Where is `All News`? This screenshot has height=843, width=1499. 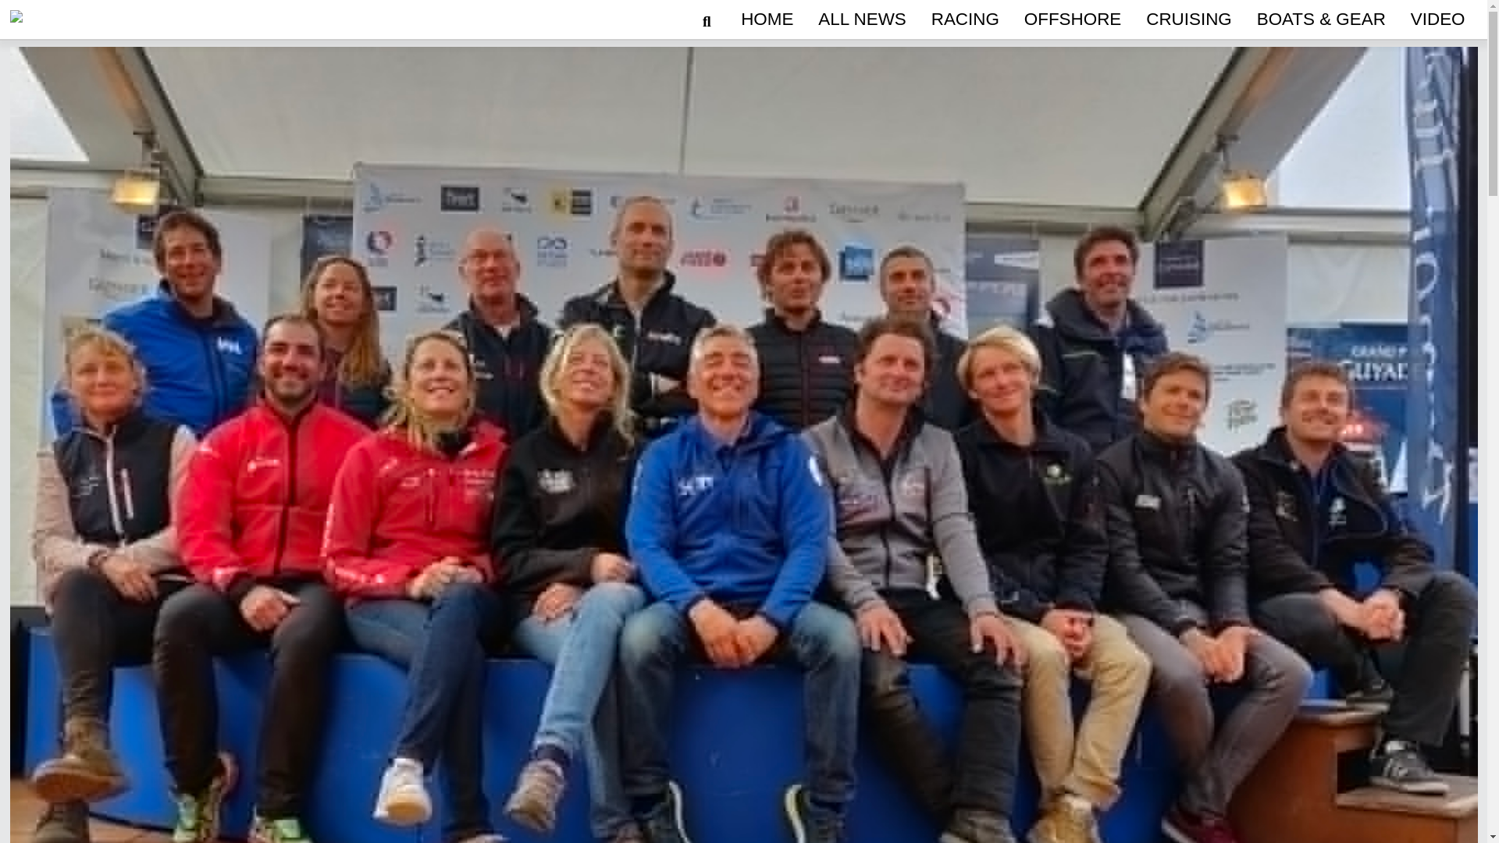 All News is located at coordinates (862, 19).